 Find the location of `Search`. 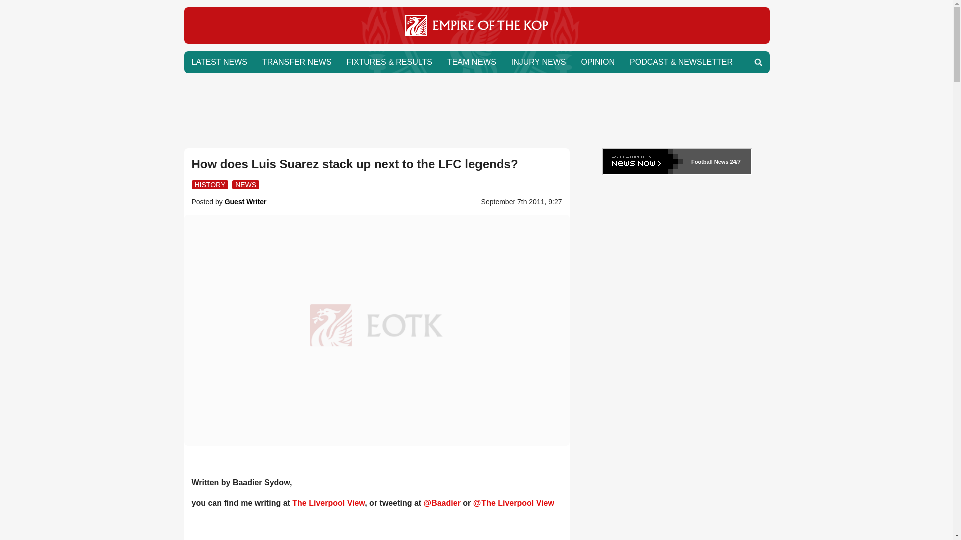

Search is located at coordinates (758, 62).